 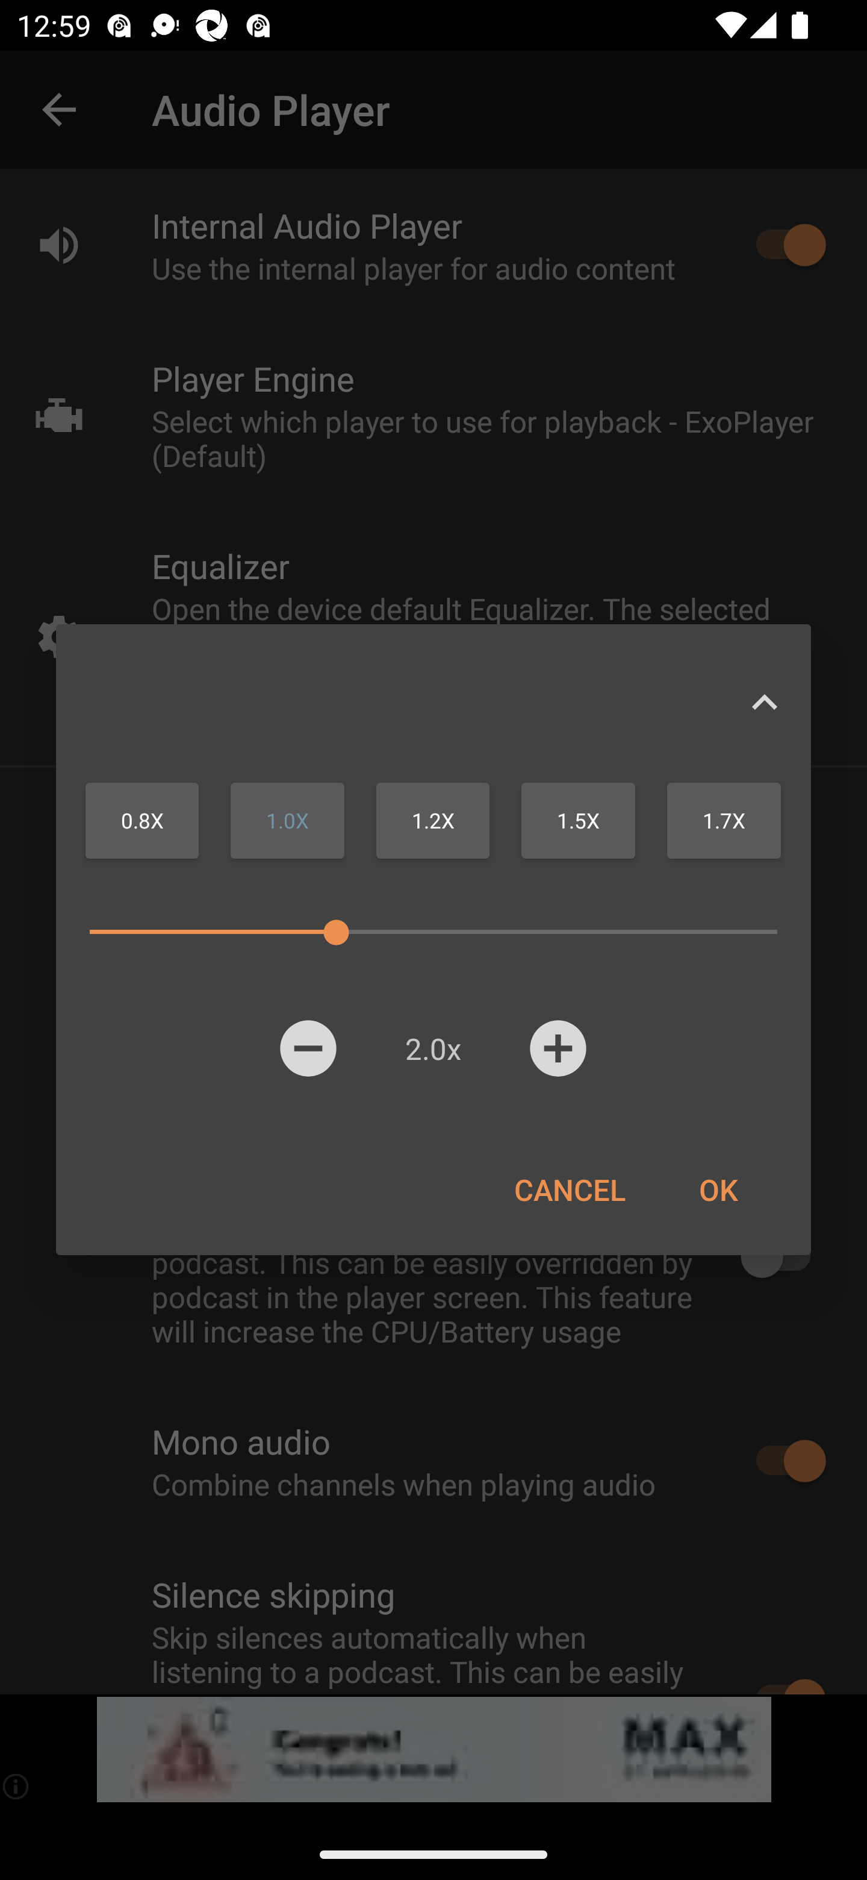 What do you see at coordinates (142, 821) in the screenshot?
I see `0.8X` at bounding box center [142, 821].